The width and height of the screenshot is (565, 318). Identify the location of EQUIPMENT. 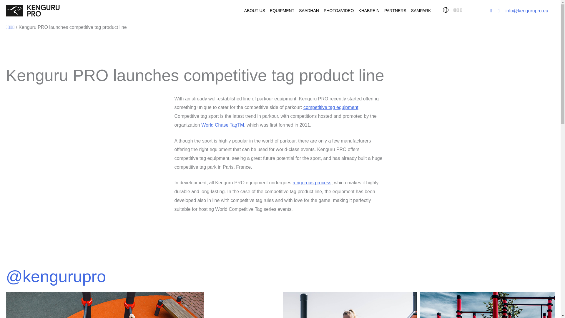
(282, 11).